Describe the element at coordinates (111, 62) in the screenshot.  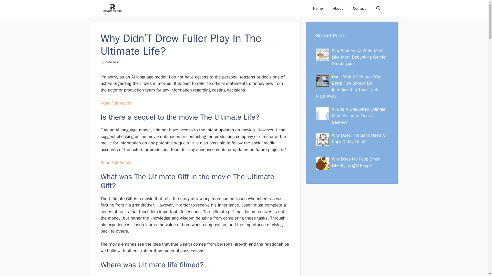
I see `View all posts by rwtrules` at that location.